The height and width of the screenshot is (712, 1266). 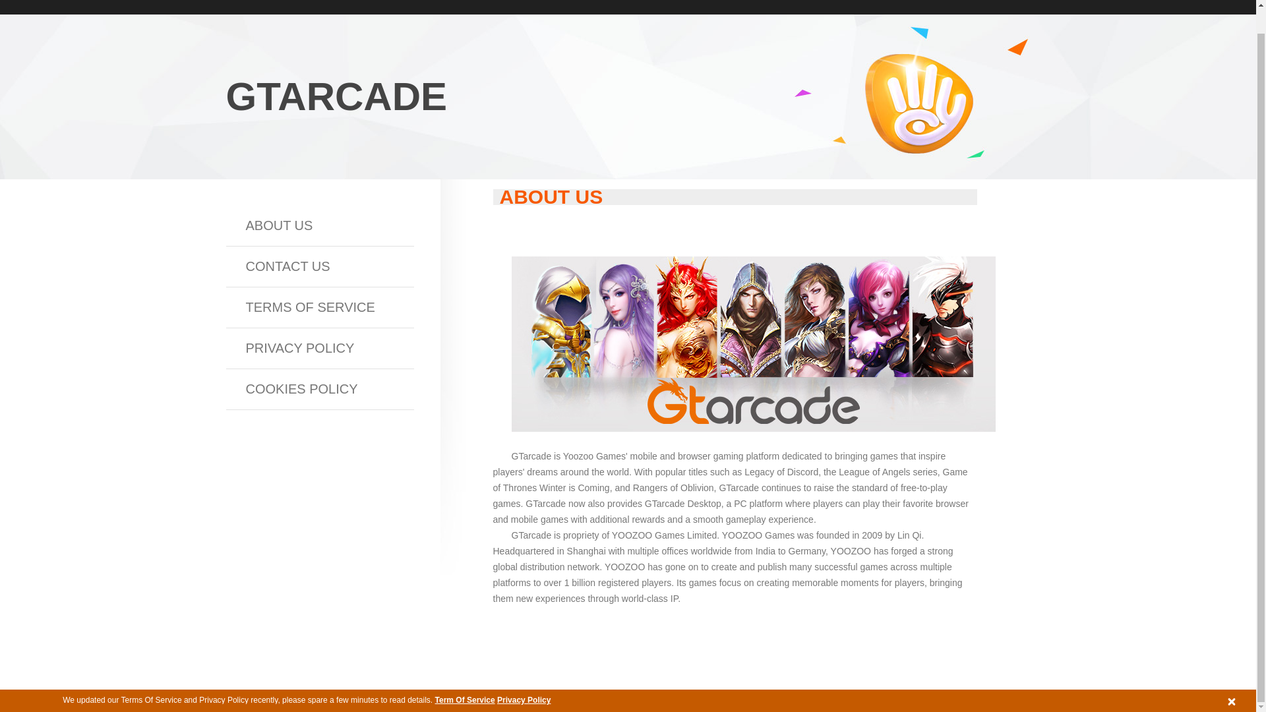 I want to click on Privacy Policy, so click(x=524, y=675).